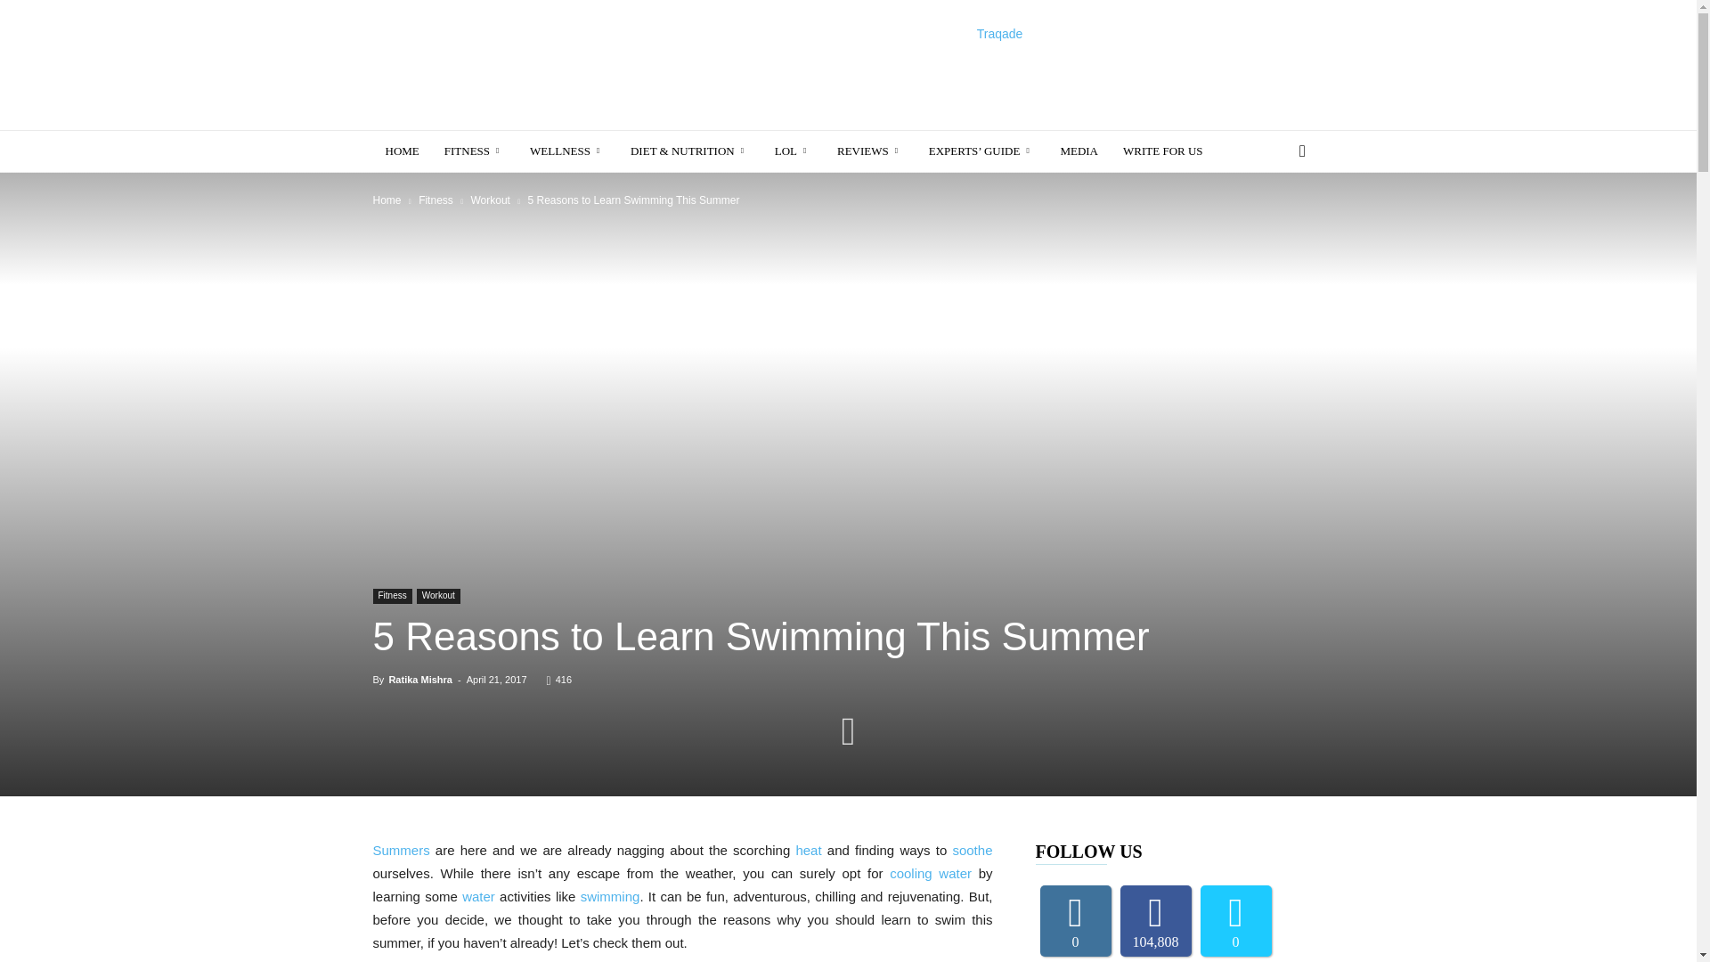 Image resolution: width=1710 pixels, height=962 pixels. What do you see at coordinates (401, 151) in the screenshot?
I see `HOME` at bounding box center [401, 151].